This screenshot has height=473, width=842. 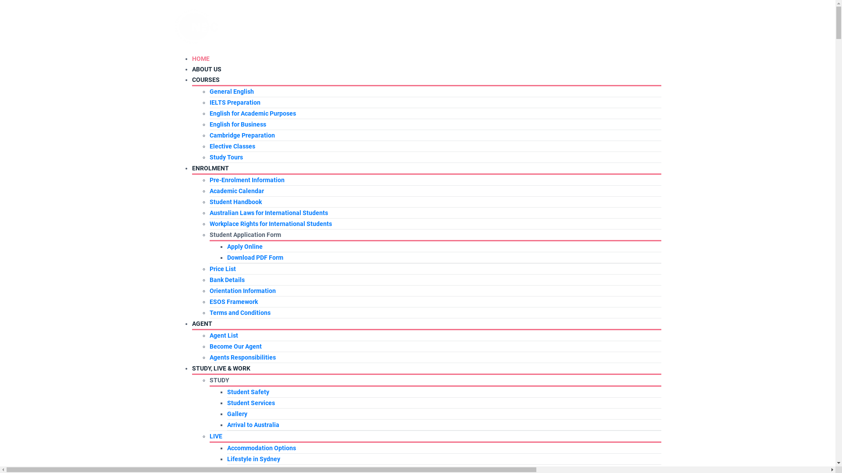 I want to click on Elective Classes, so click(x=232, y=146).